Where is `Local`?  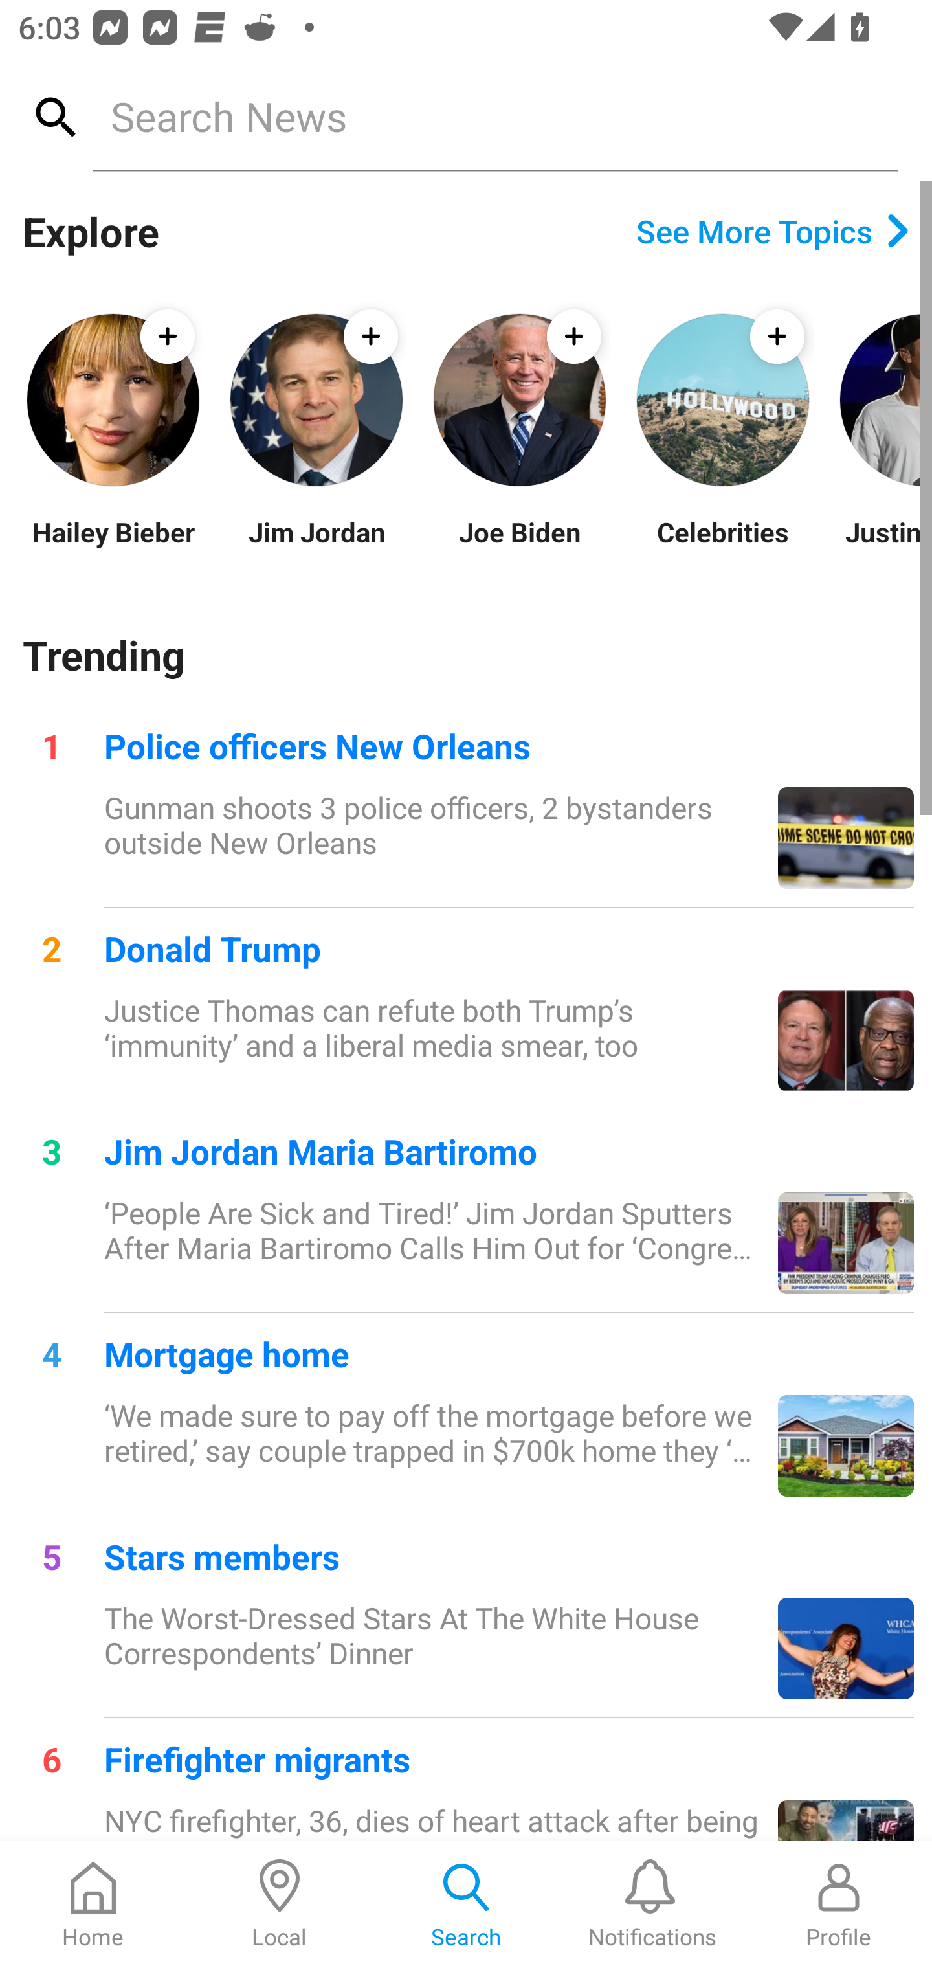 Local is located at coordinates (280, 1905).